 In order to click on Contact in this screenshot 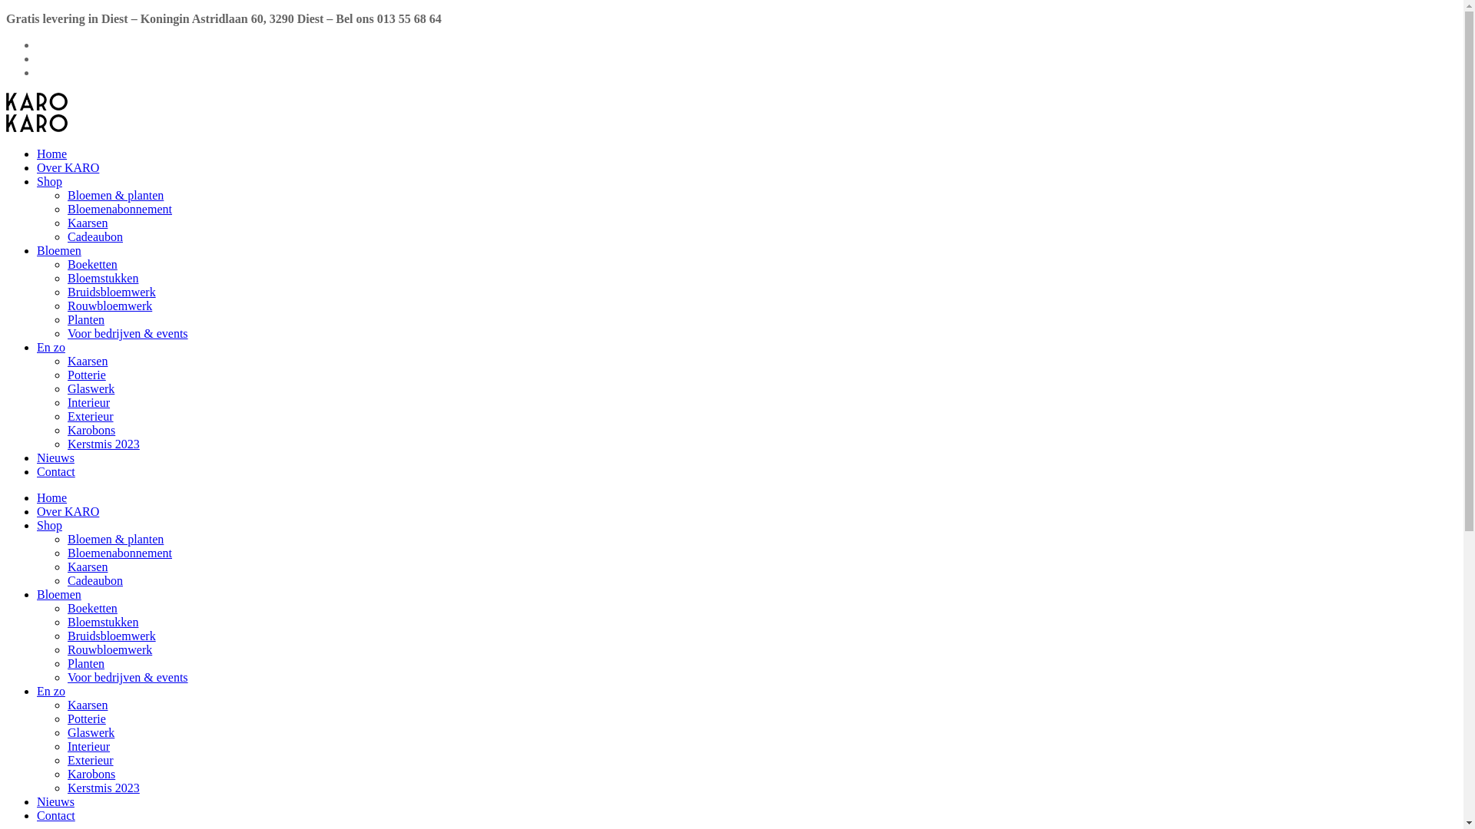, I will do `click(56, 815)`.